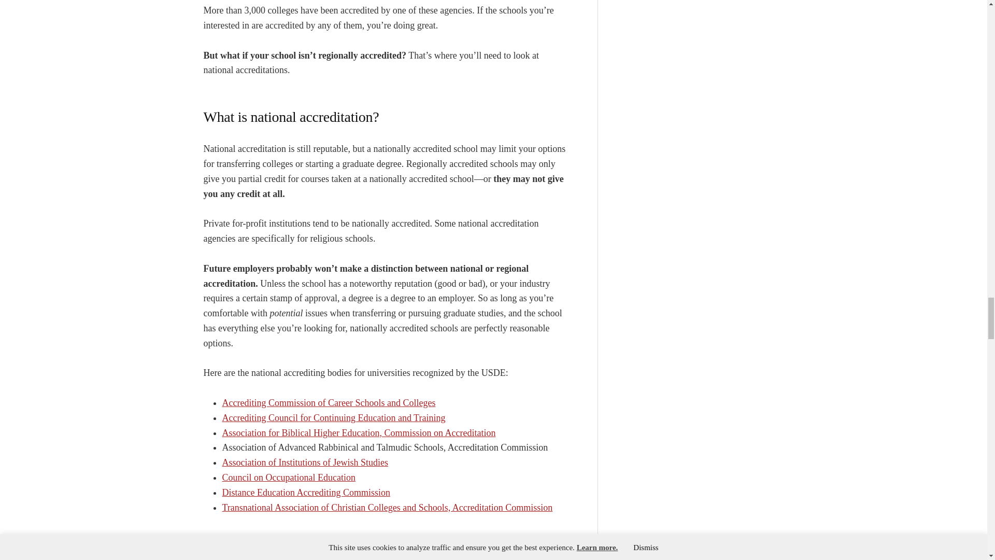 Image resolution: width=995 pixels, height=560 pixels. Describe the element at coordinates (306, 493) in the screenshot. I see `Distance Education Accrediting Commission` at that location.